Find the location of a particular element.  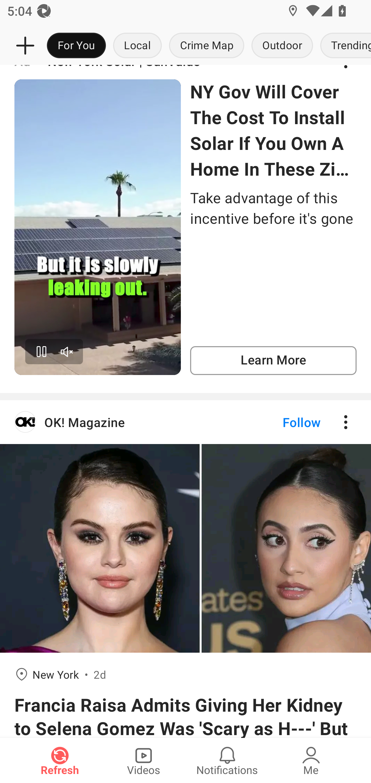

Trending is located at coordinates (344, 46).